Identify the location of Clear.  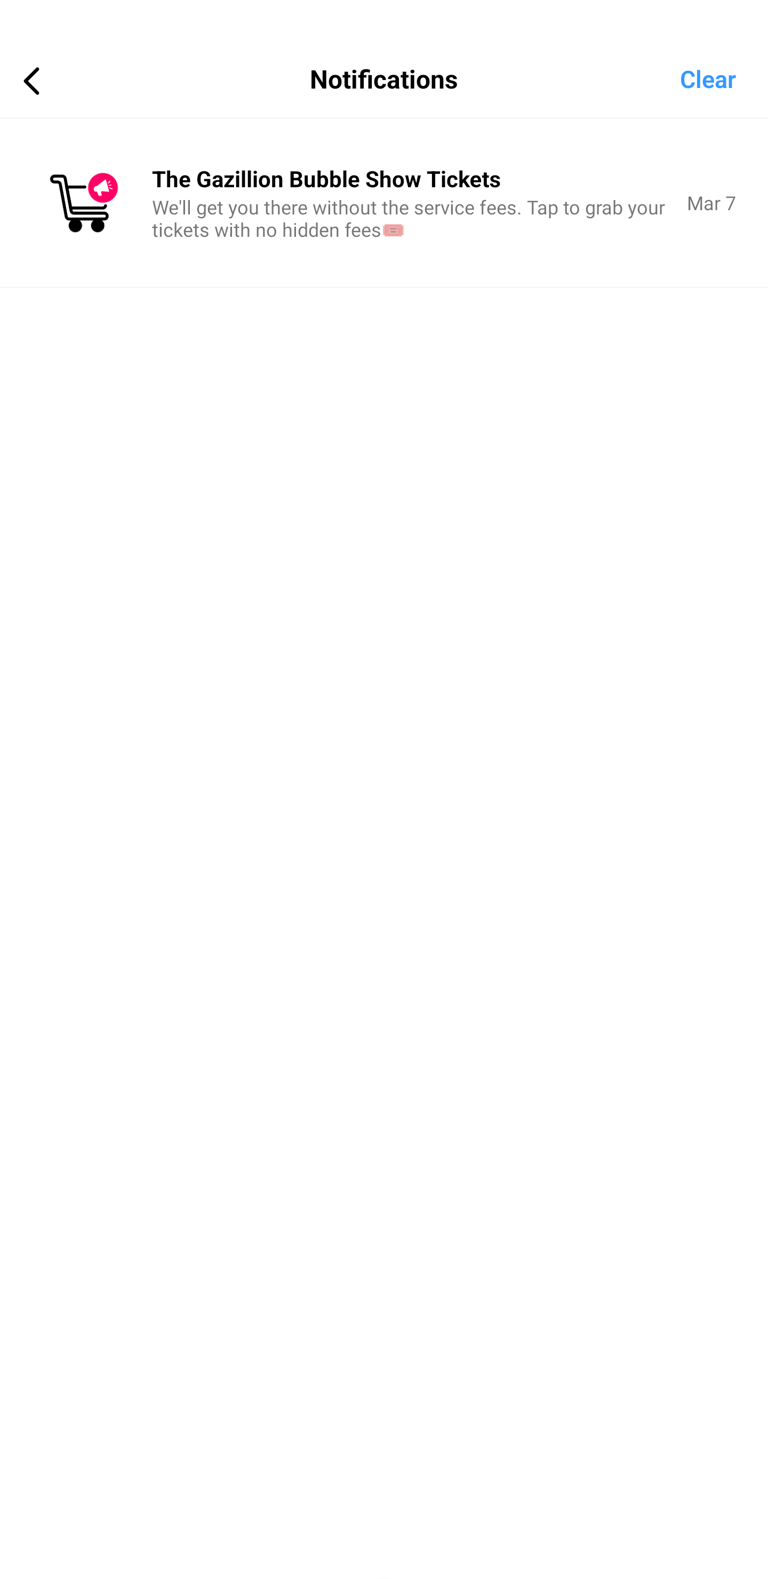
(724, 78).